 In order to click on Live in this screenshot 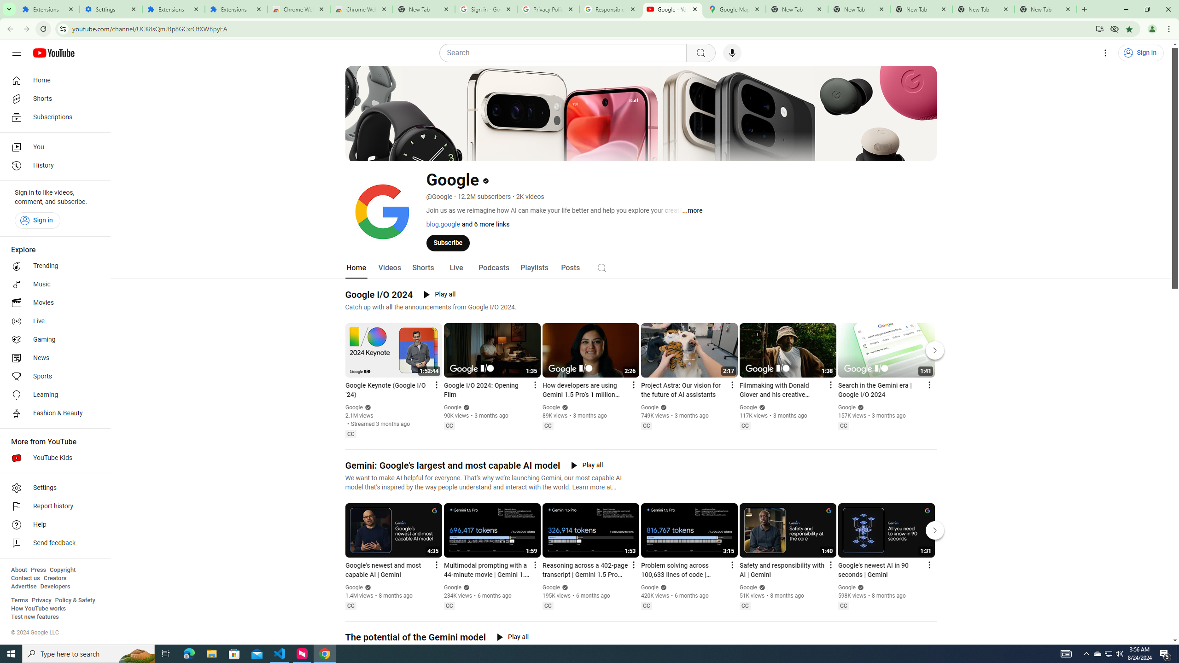, I will do `click(53, 321)`.